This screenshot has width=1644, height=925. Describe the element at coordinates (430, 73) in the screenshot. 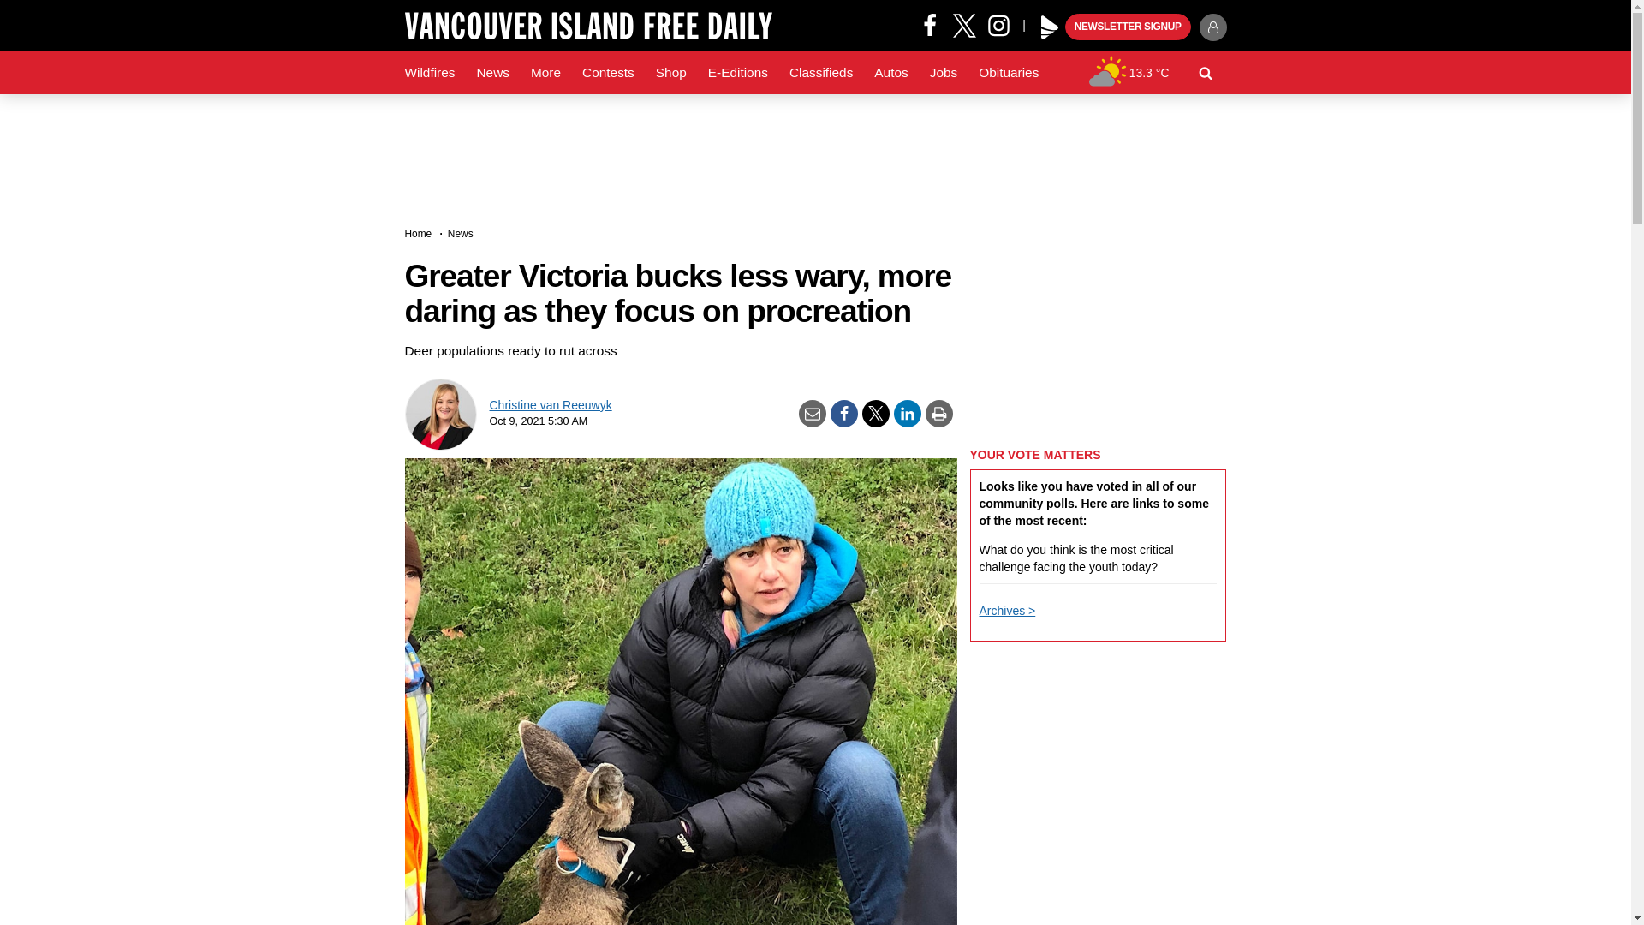

I see `Wildfires` at that location.